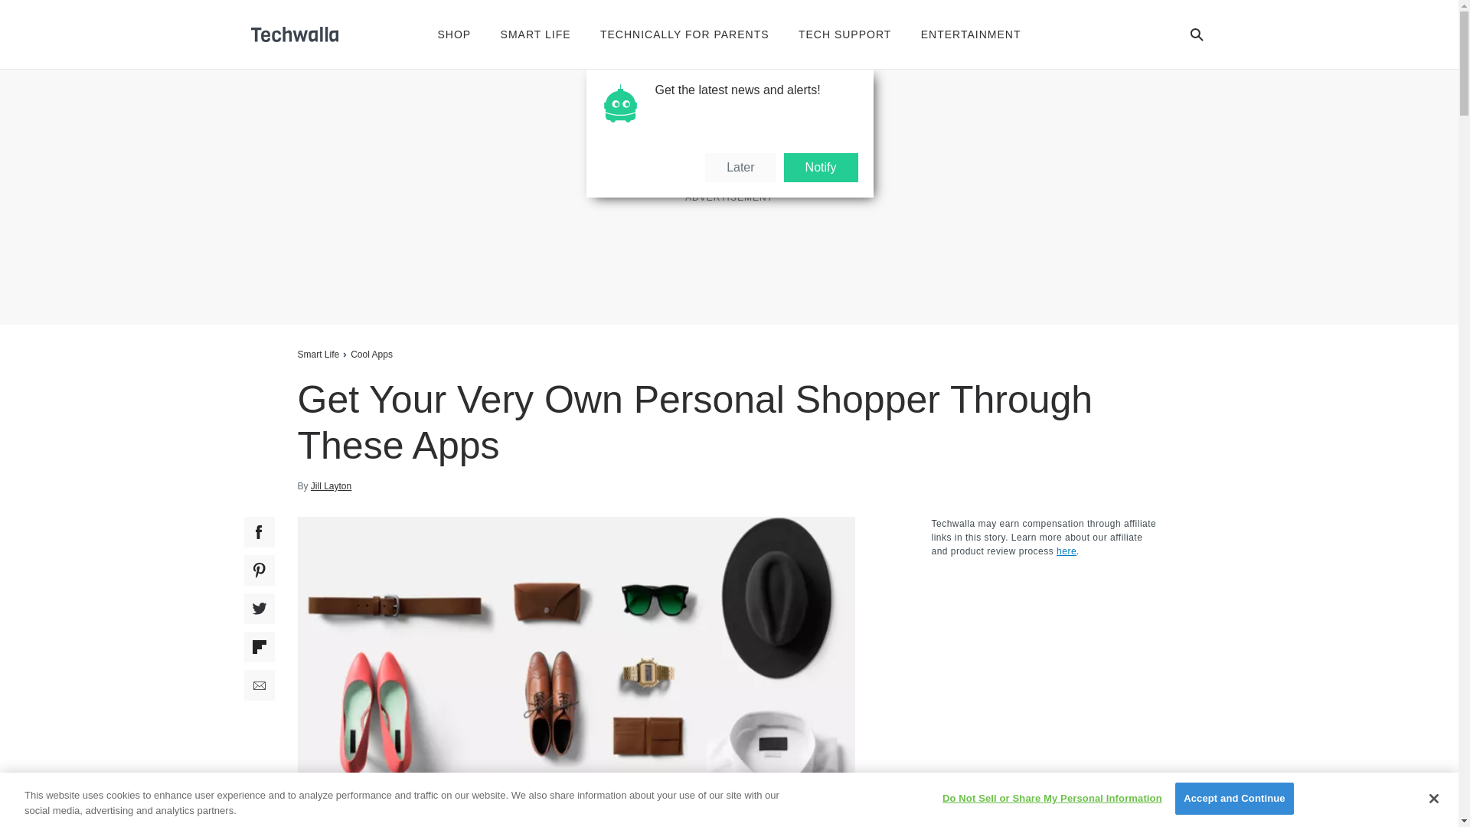  What do you see at coordinates (728, 196) in the screenshot?
I see `3rd party ad content` at bounding box center [728, 196].